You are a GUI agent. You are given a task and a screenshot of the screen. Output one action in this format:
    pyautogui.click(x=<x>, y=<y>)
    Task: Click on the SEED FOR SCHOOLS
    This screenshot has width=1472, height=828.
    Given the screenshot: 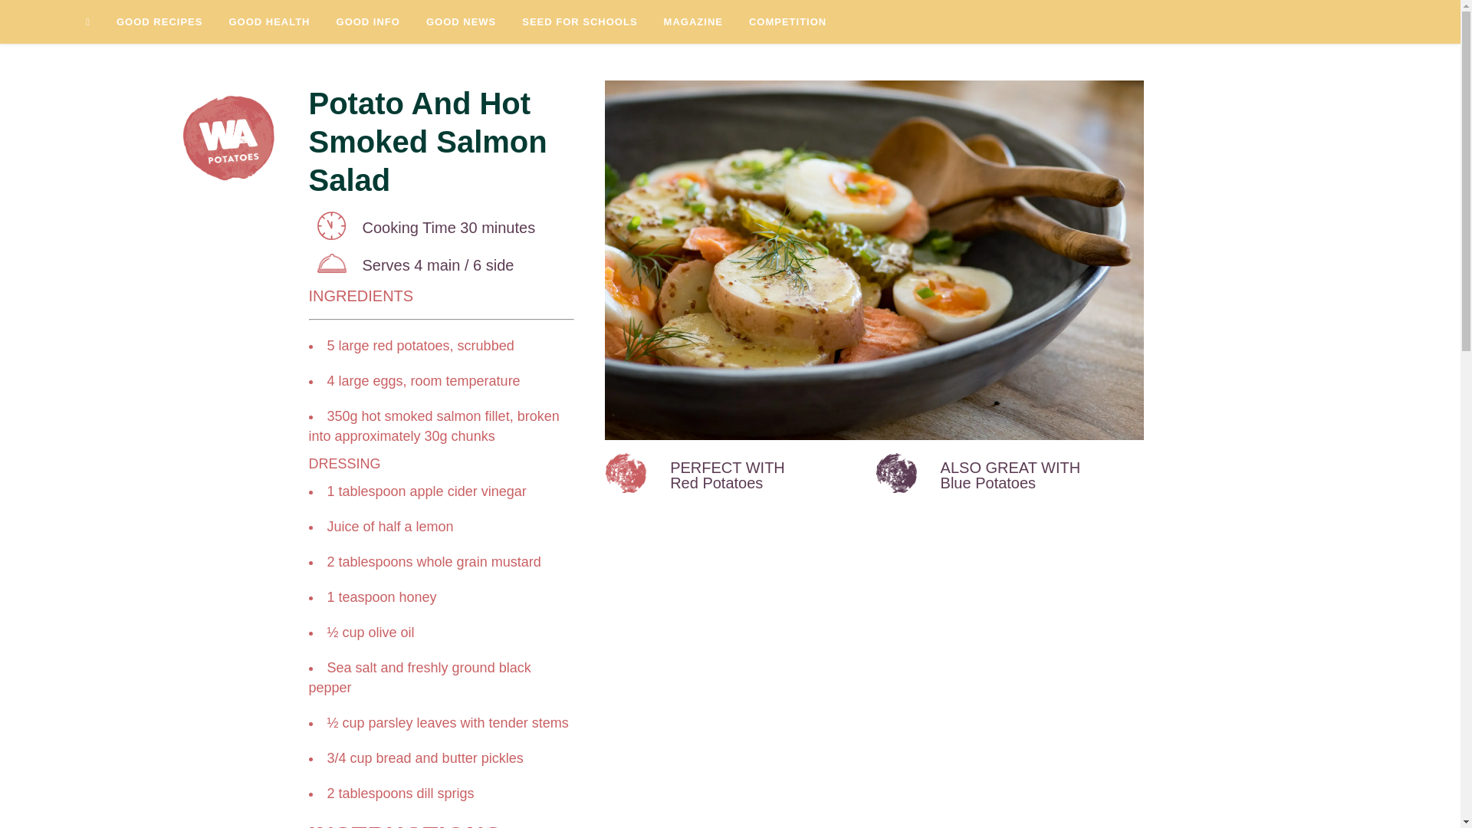 What is the action you would take?
    pyautogui.click(x=580, y=21)
    